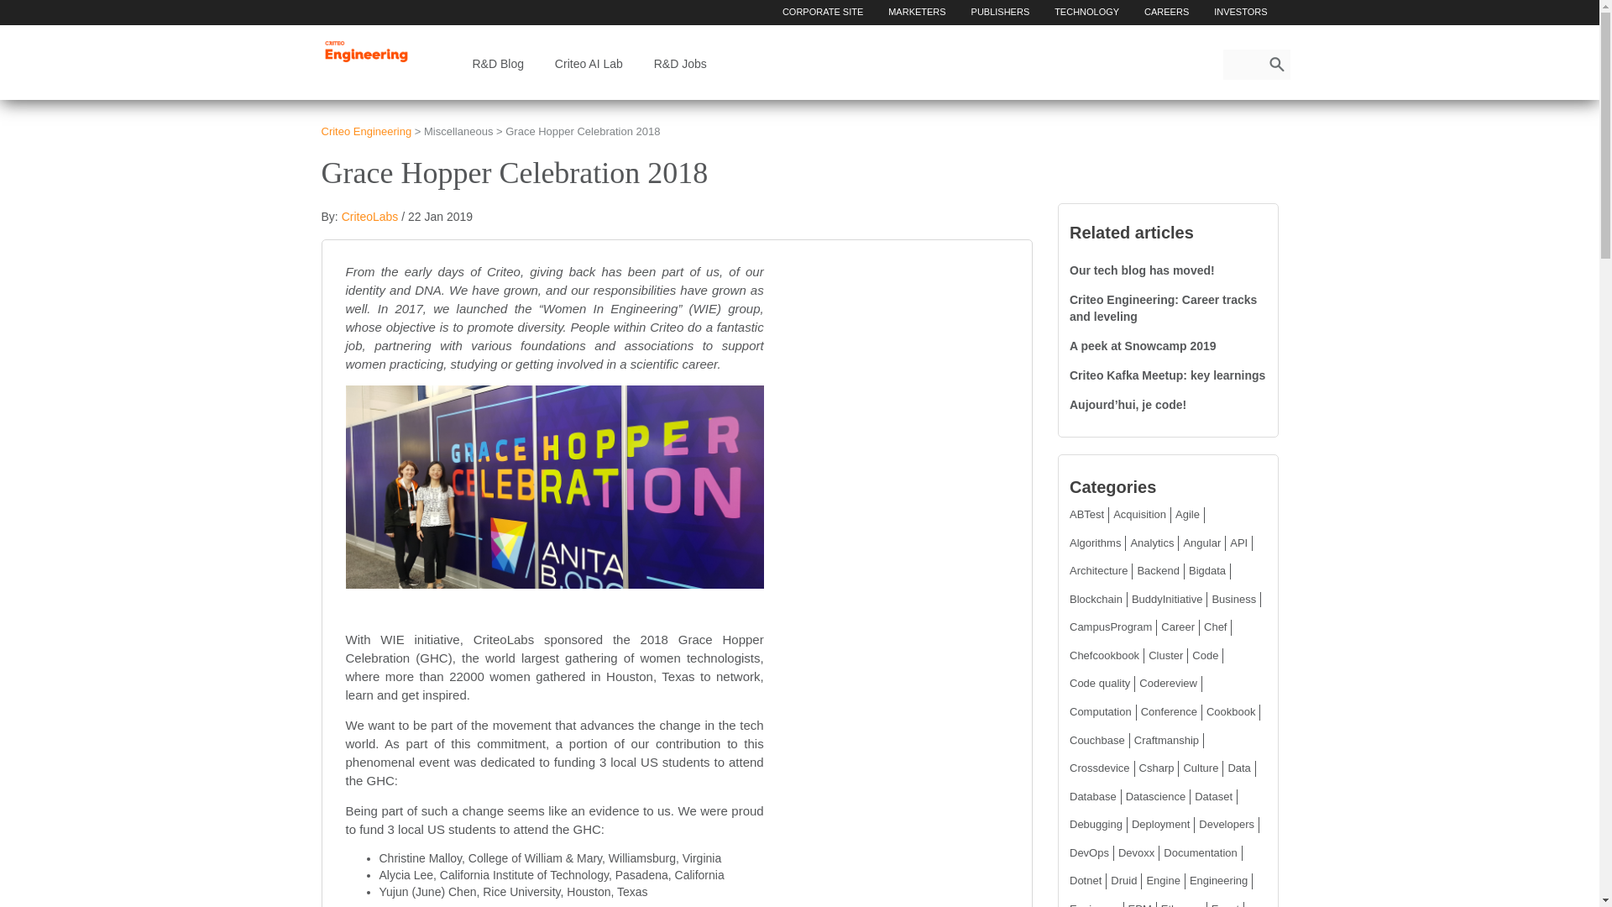 This screenshot has width=1612, height=907. I want to click on Search, so click(1277, 65).